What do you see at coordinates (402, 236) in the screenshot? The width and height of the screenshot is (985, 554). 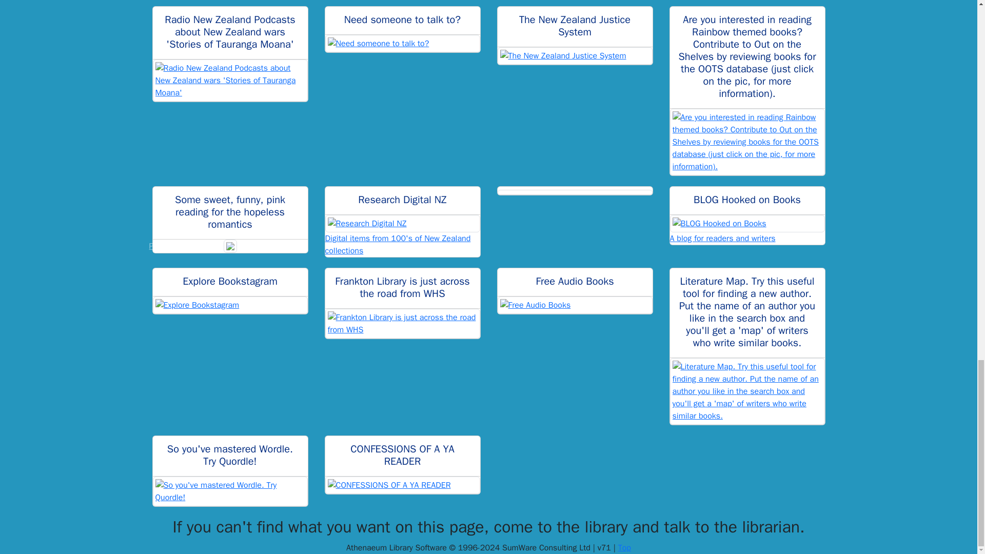 I see `Digital items from 100's of New Zealand collections` at bounding box center [402, 236].